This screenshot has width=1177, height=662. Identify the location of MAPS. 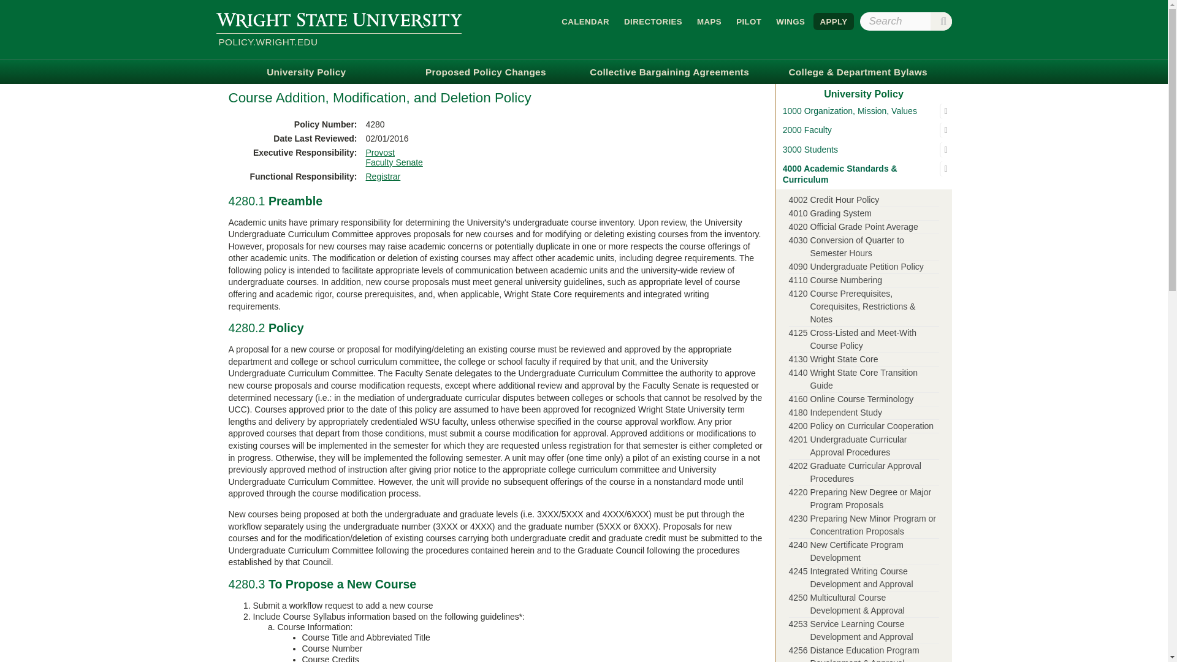
(709, 21).